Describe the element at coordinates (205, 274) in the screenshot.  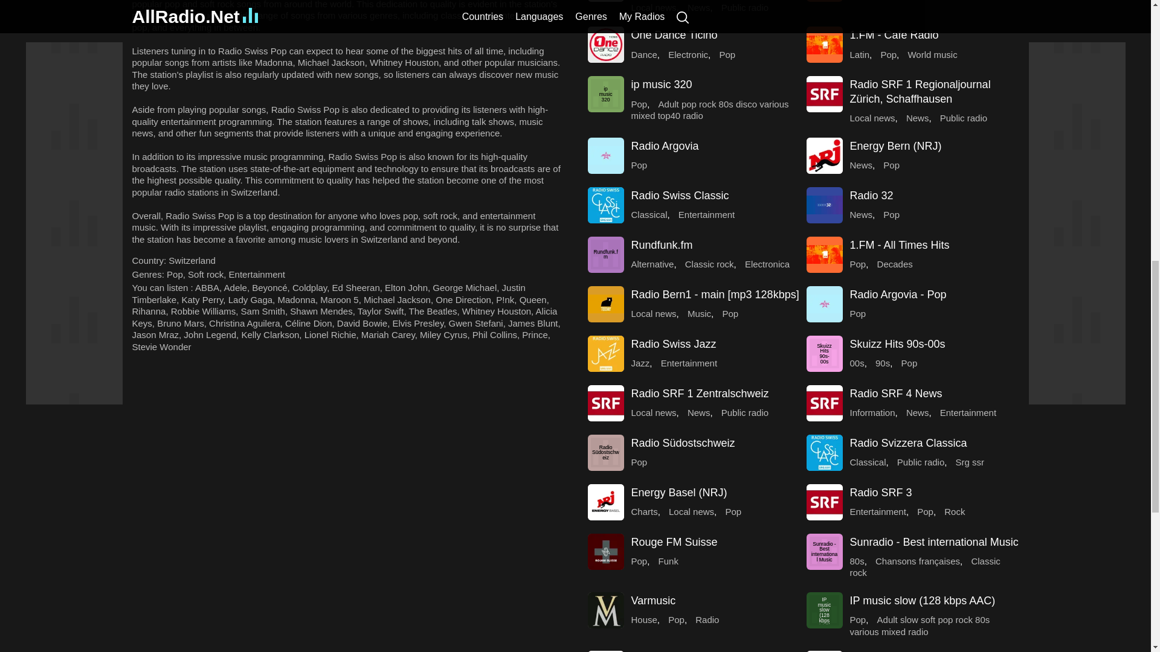
I see `Soft rock` at that location.